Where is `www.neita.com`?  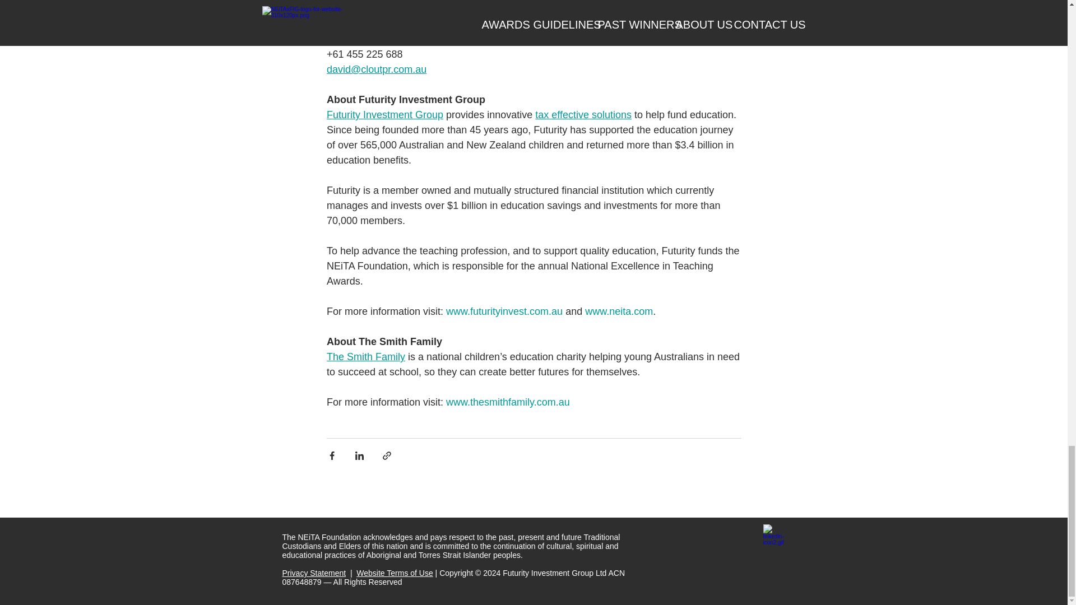
www.neita.com is located at coordinates (619, 311).